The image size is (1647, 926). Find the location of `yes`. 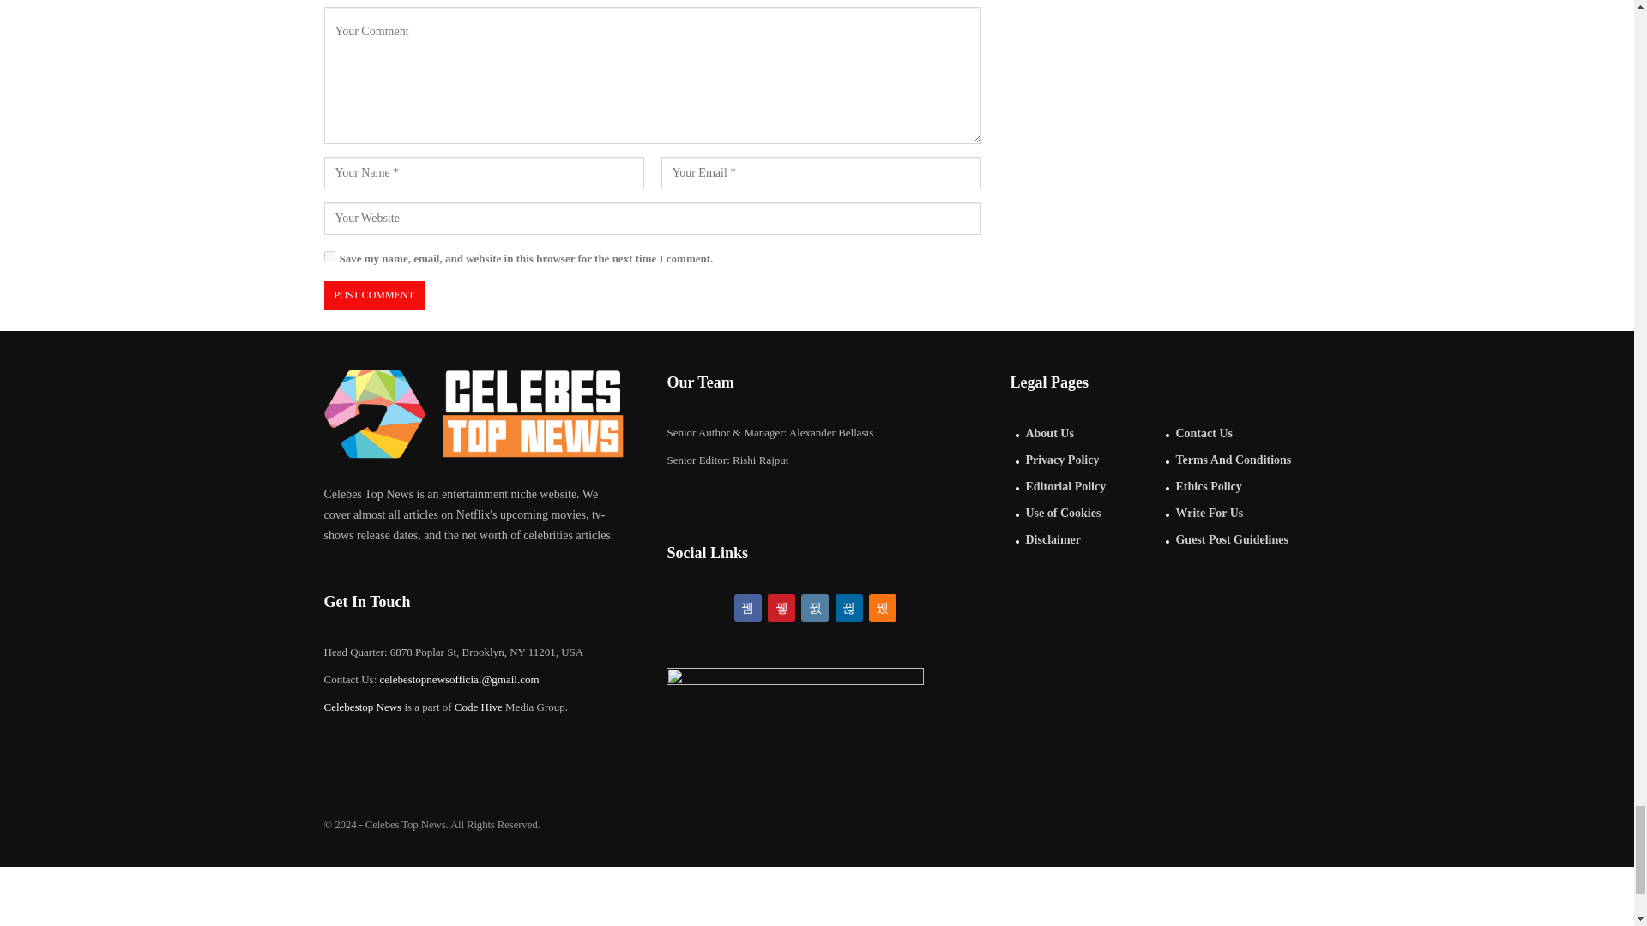

yes is located at coordinates (329, 256).